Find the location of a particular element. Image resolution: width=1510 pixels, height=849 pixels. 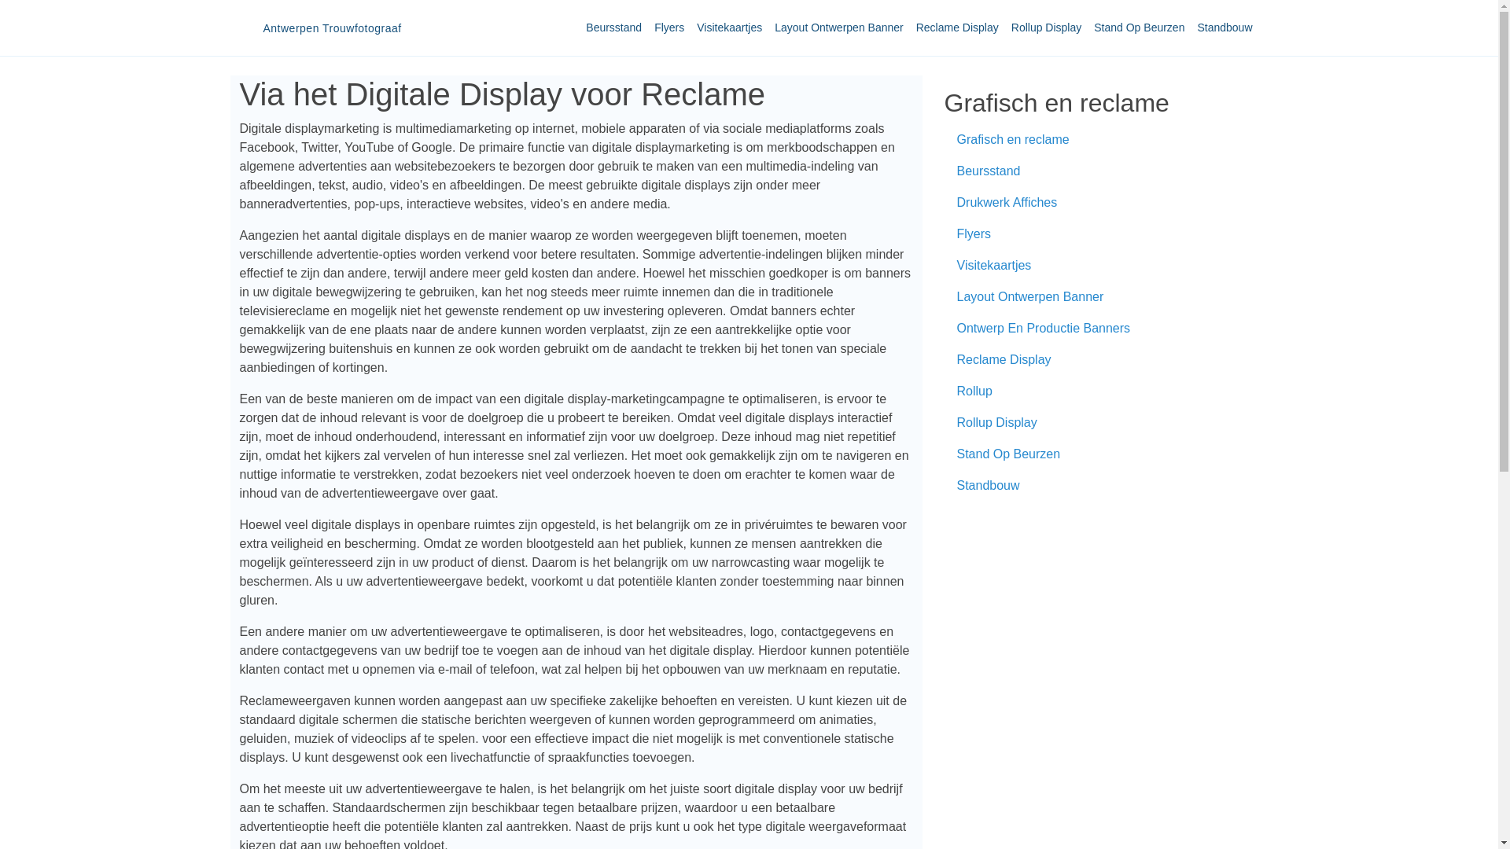

Reclame Display is located at coordinates (958, 28).